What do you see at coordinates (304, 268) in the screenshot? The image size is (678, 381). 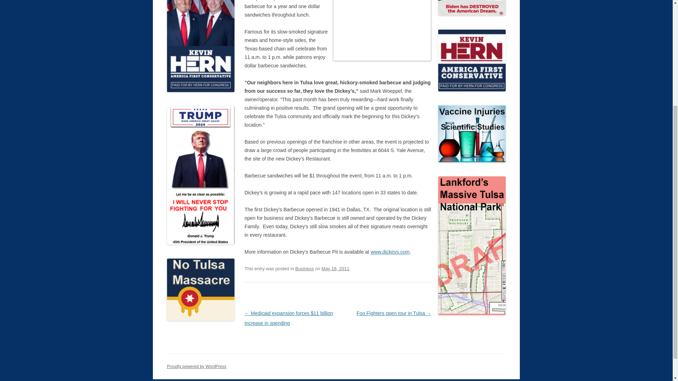 I see `Business` at bounding box center [304, 268].